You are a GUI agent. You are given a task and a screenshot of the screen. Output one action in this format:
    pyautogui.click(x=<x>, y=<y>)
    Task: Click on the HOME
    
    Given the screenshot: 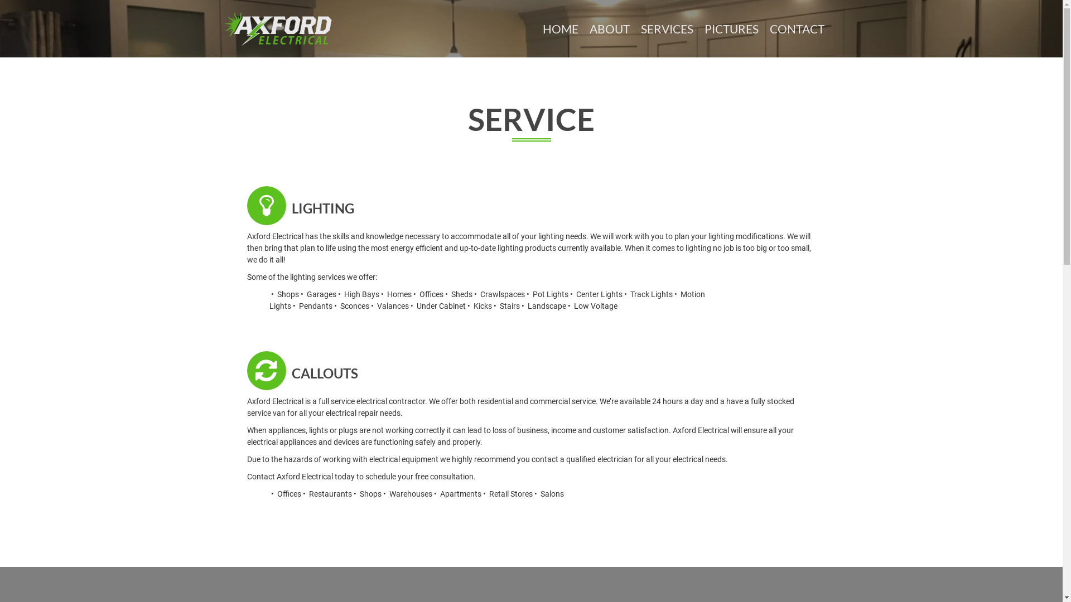 What is the action you would take?
    pyautogui.click(x=560, y=29)
    